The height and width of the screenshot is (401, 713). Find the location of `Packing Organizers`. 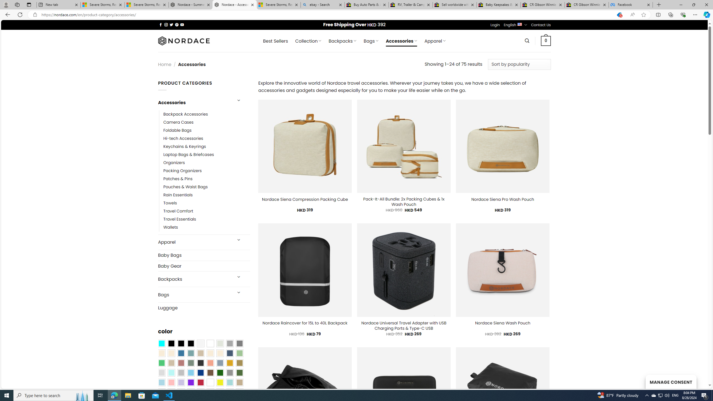

Packing Organizers is located at coordinates (207, 171).